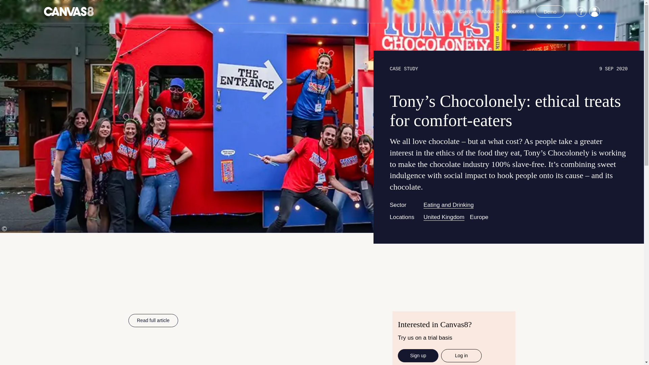 The image size is (649, 365). What do you see at coordinates (487, 11) in the screenshot?
I see `About` at bounding box center [487, 11].